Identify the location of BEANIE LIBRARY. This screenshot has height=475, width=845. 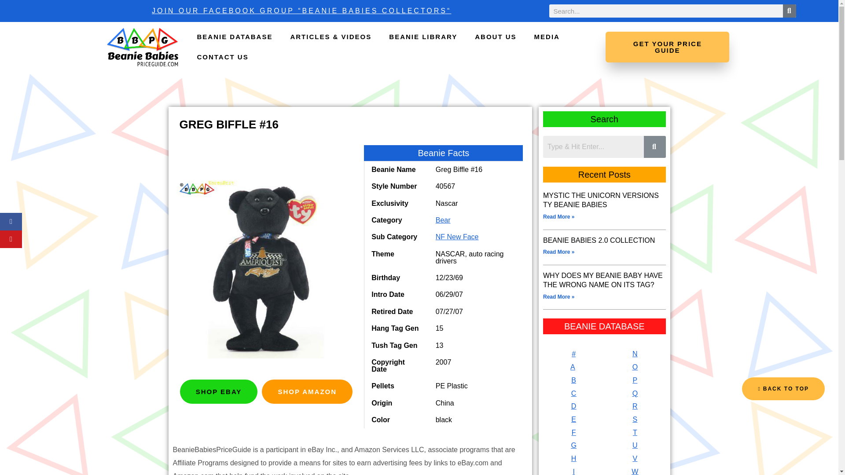
(423, 37).